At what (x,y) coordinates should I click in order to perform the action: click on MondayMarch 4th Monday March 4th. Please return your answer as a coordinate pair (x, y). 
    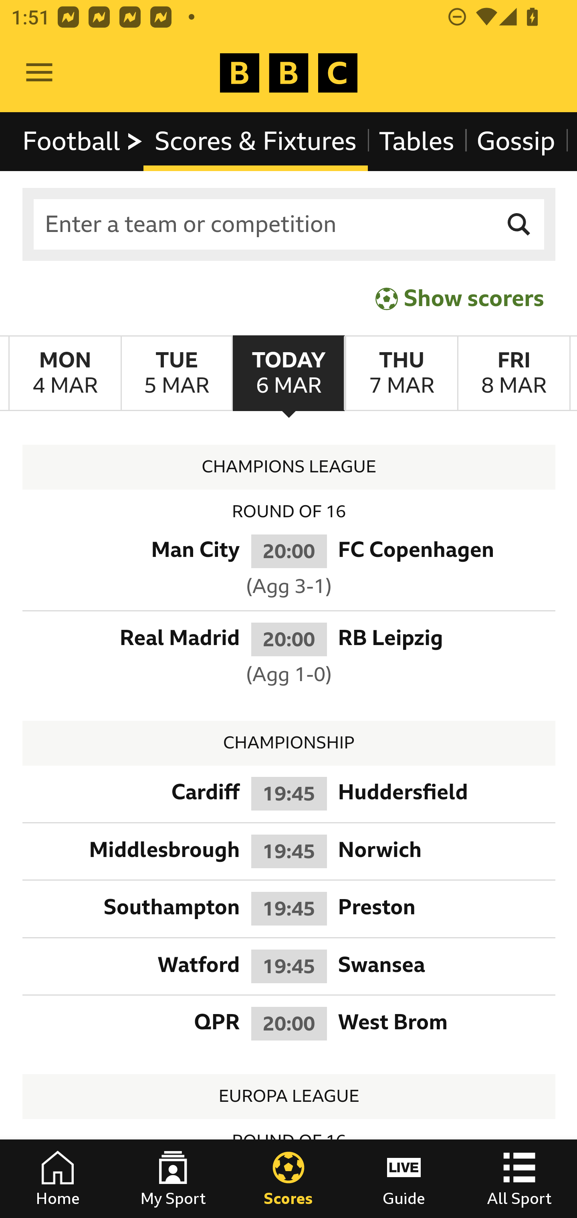
    Looking at the image, I should click on (65, 373).